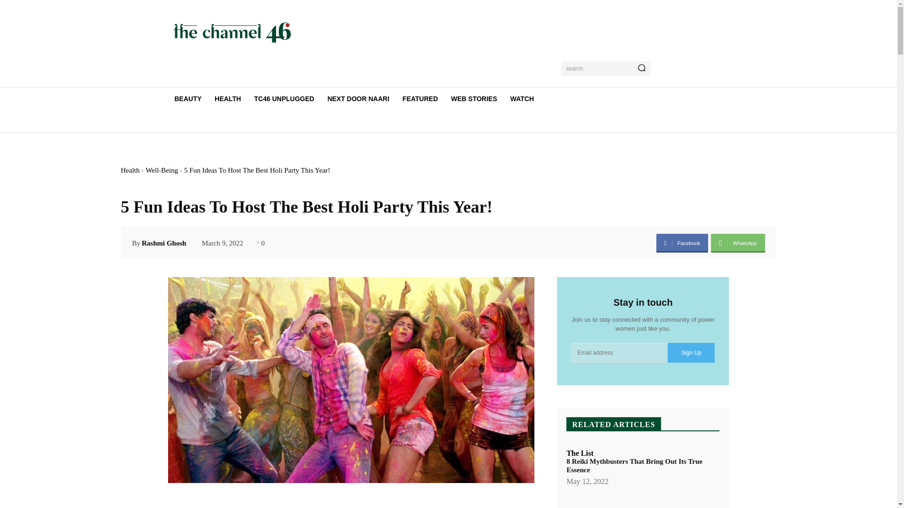 This screenshot has height=508, width=904. Describe the element at coordinates (187, 99) in the screenshot. I see `BEAUTY` at that location.